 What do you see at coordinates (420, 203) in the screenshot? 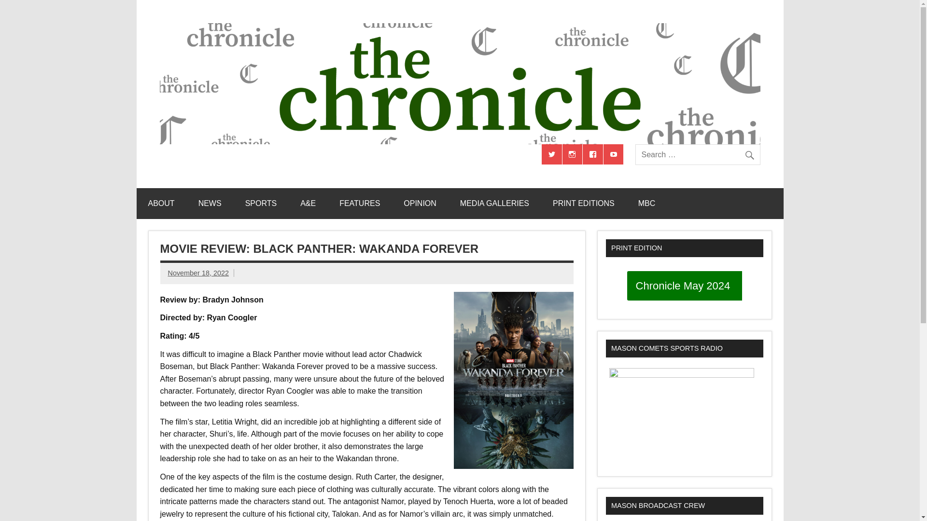
I see `OPINION` at bounding box center [420, 203].